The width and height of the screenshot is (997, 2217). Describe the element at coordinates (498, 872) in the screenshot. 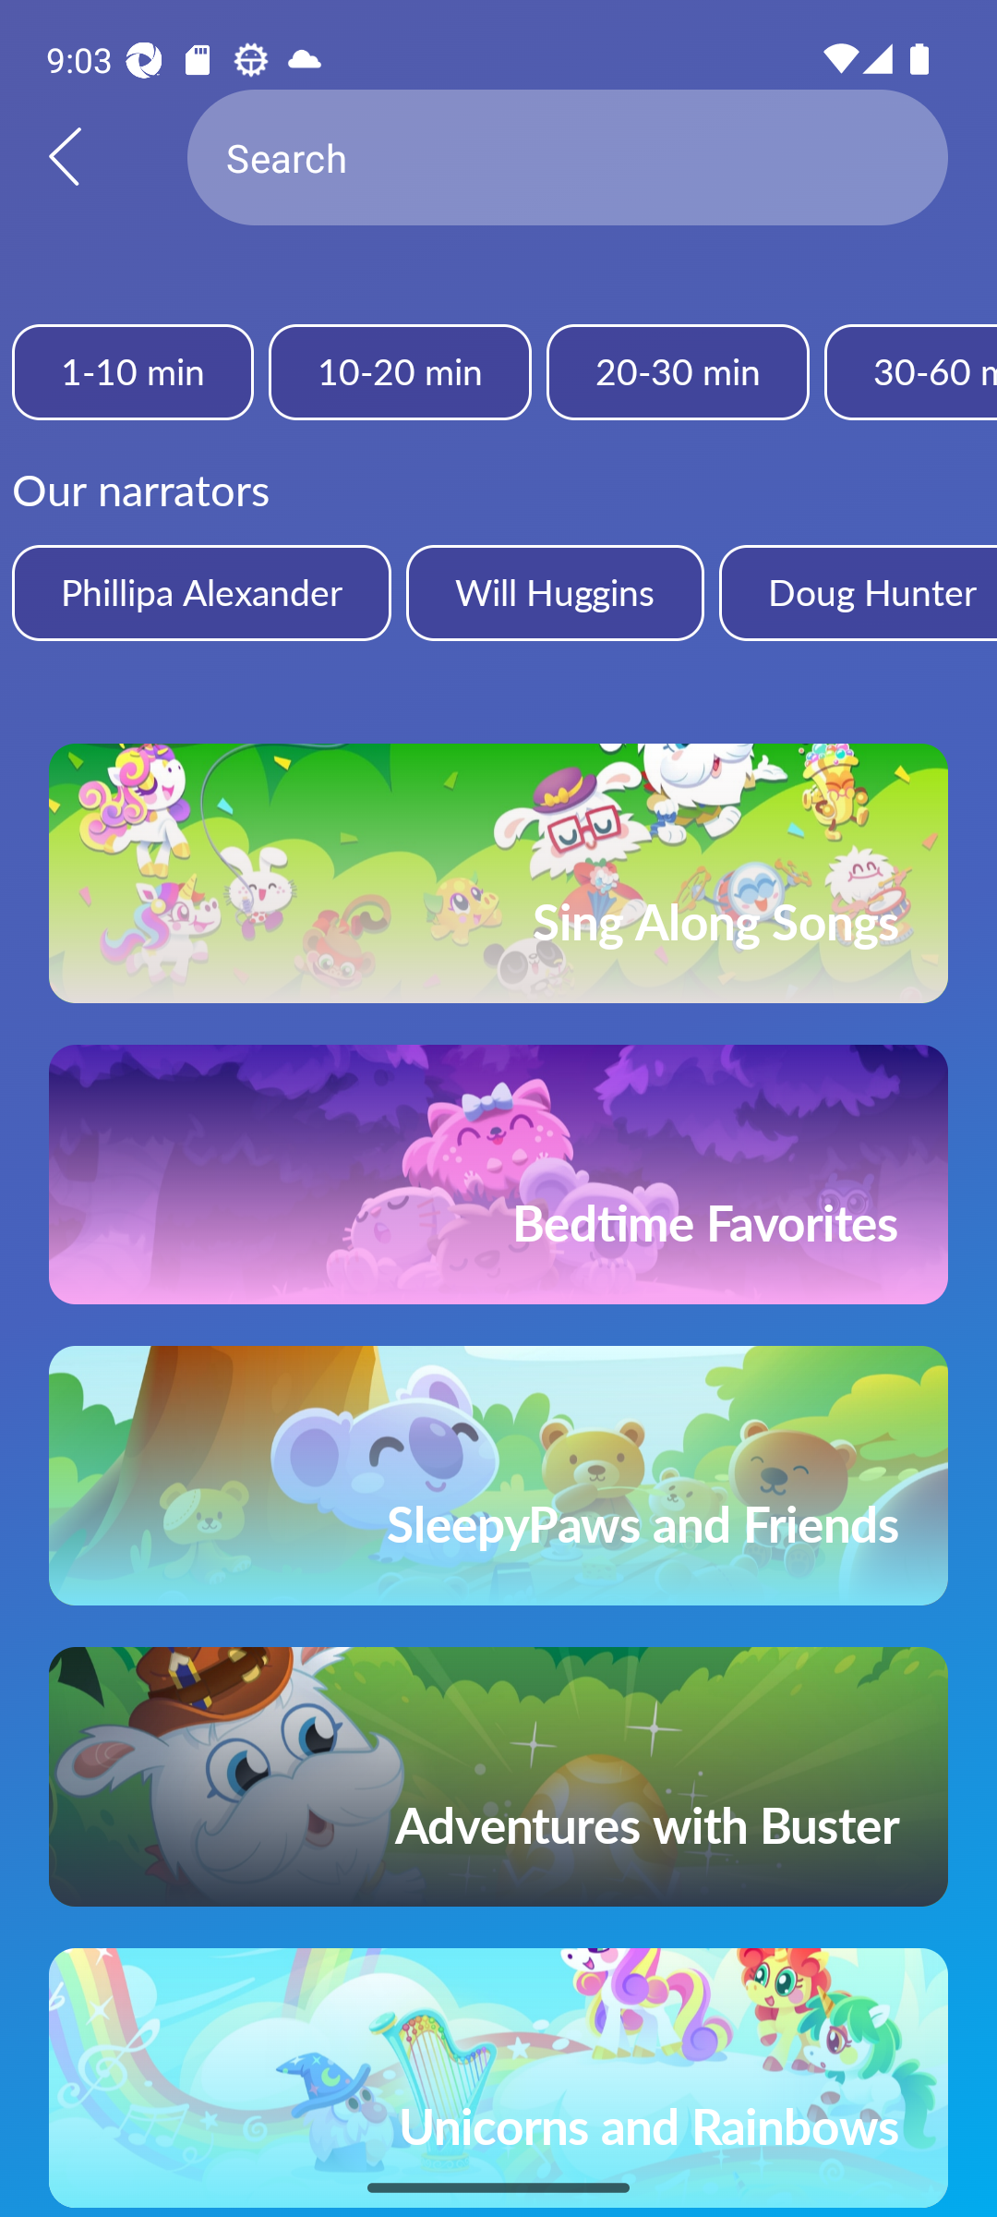

I see `Sing Along Songs` at that location.